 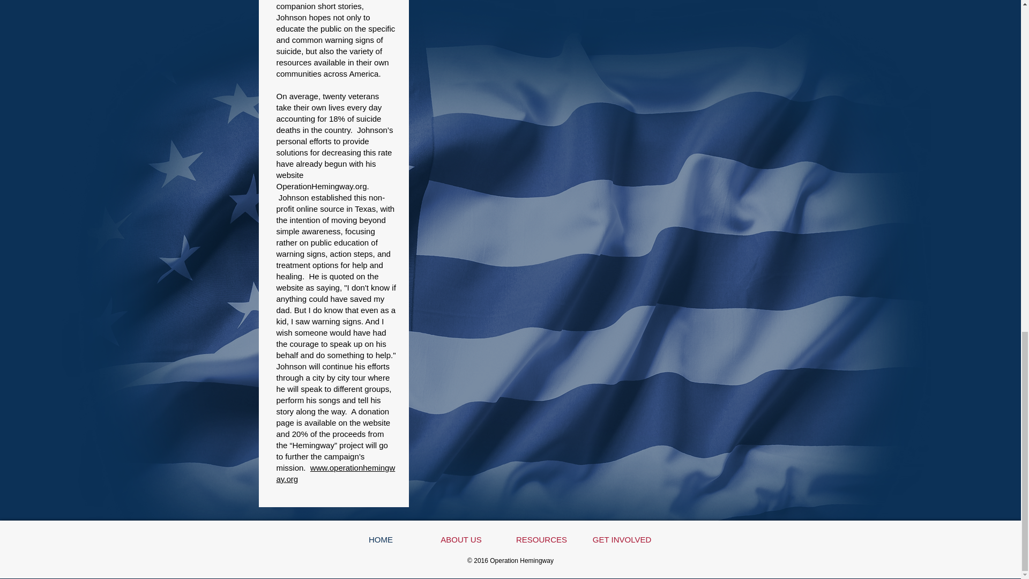 I want to click on HOME, so click(x=381, y=539).